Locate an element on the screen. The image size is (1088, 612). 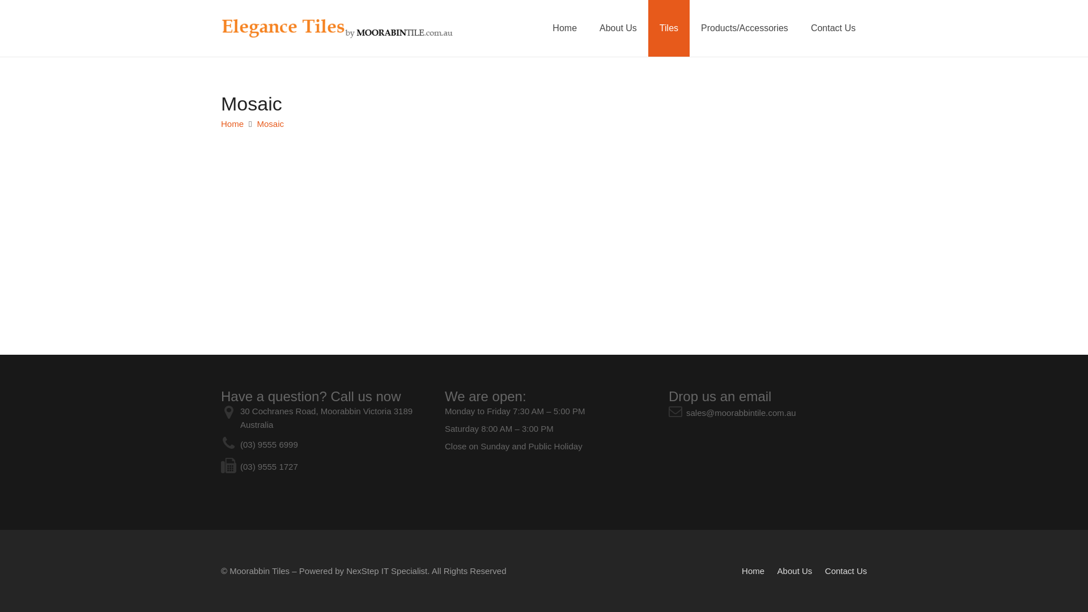
Home is located at coordinates (232, 124).